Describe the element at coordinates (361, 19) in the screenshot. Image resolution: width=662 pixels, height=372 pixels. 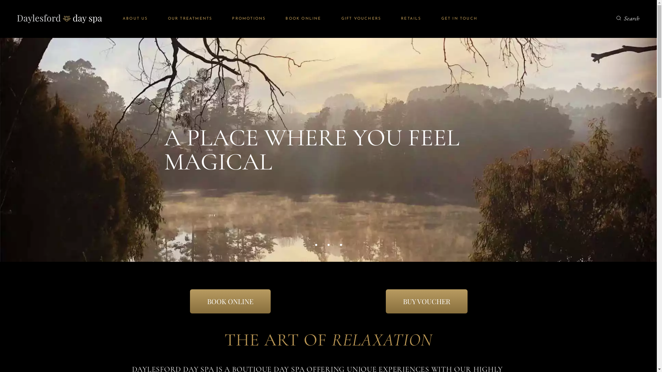
I see `GIFT VOUCHERS` at that location.